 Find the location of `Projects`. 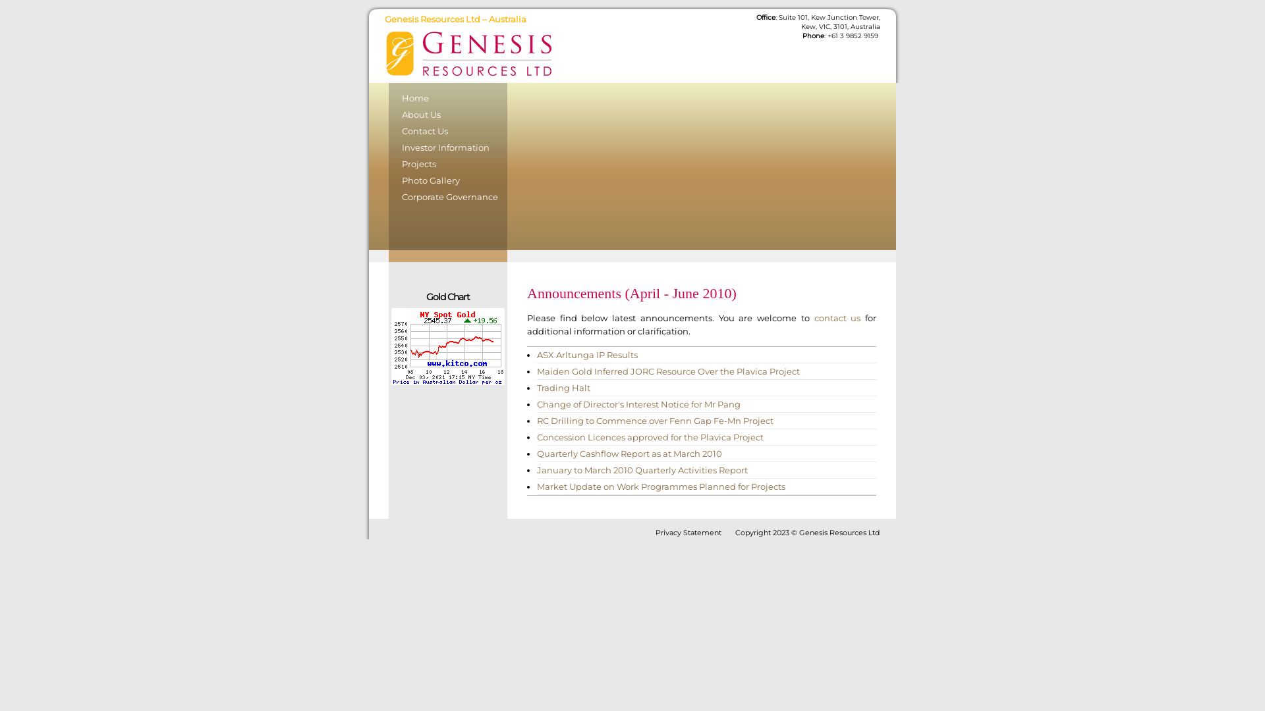

Projects is located at coordinates (448, 166).